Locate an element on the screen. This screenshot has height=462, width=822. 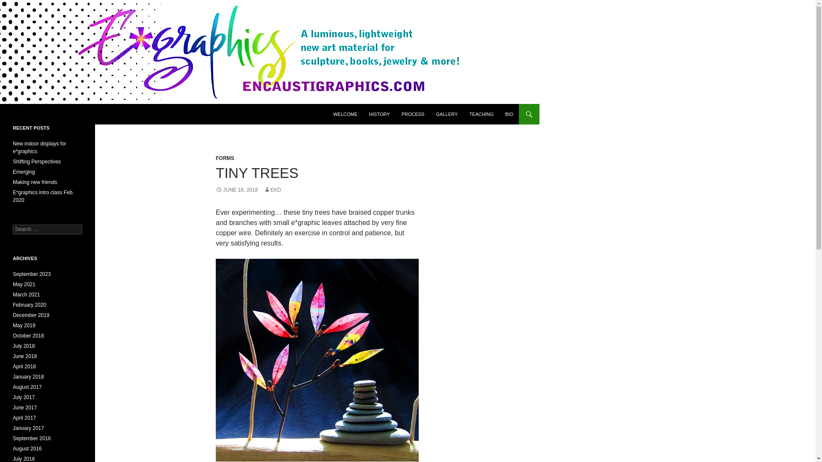
September 2023 is located at coordinates (32, 274).